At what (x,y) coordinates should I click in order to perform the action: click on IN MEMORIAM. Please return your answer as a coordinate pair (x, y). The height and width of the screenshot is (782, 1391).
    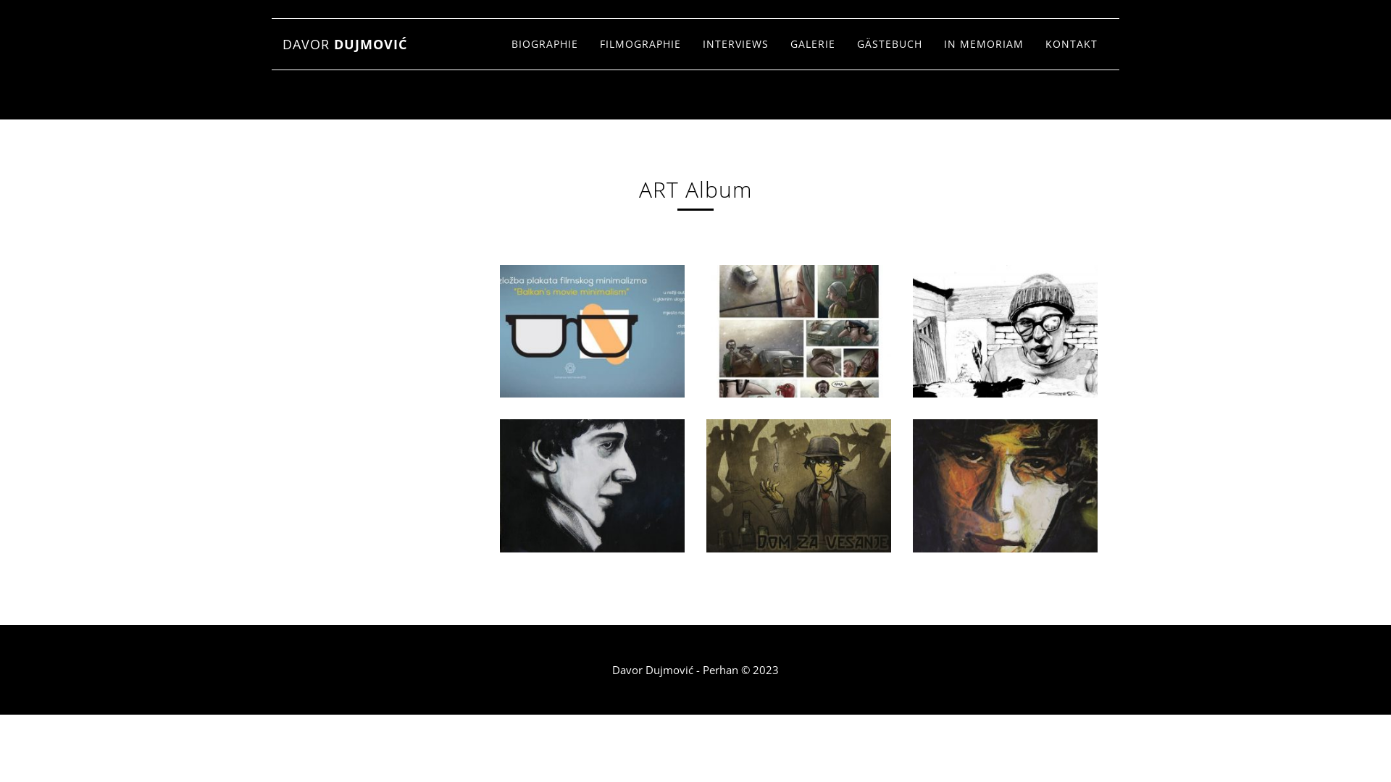
    Looking at the image, I should click on (984, 44).